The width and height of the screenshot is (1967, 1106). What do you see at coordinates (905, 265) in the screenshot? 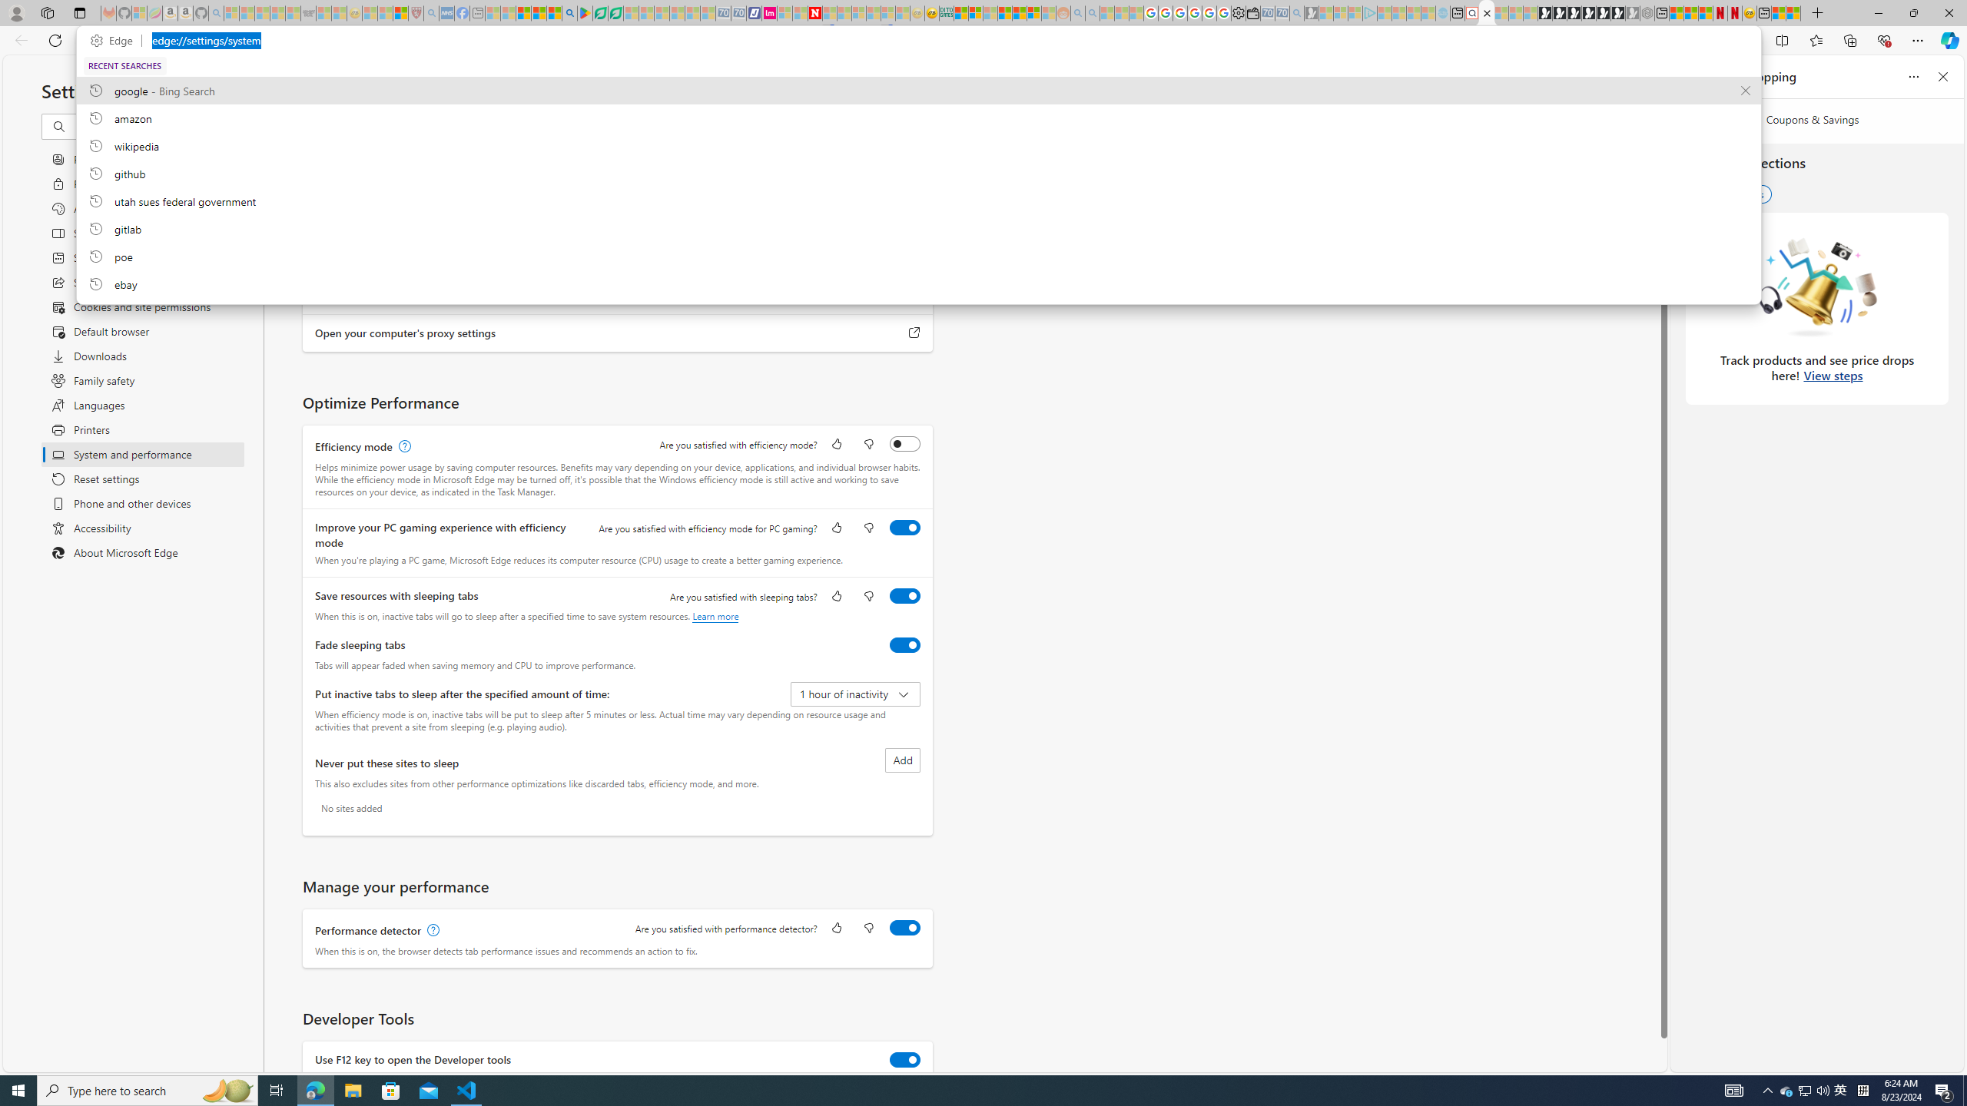
I see `Enhance videos in Microsoft Edge` at bounding box center [905, 265].